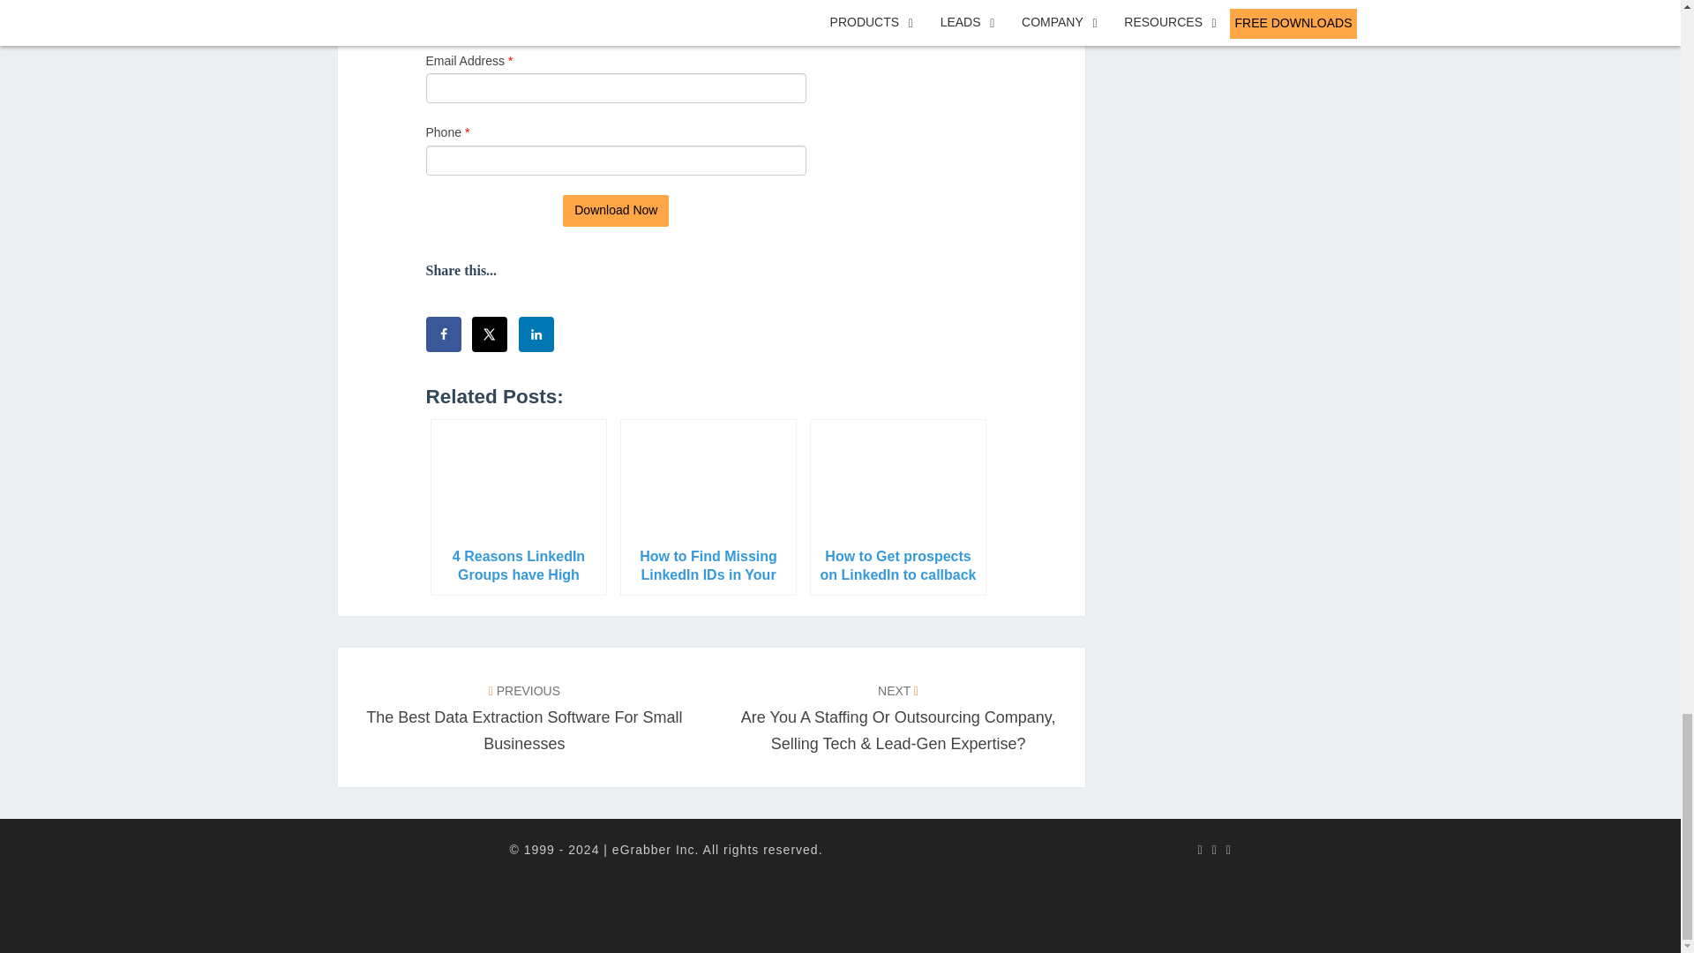 The image size is (1694, 953). Describe the element at coordinates (708, 507) in the screenshot. I see `How to Find Missing LinkedIn IDs in Your Prospects List` at that location.